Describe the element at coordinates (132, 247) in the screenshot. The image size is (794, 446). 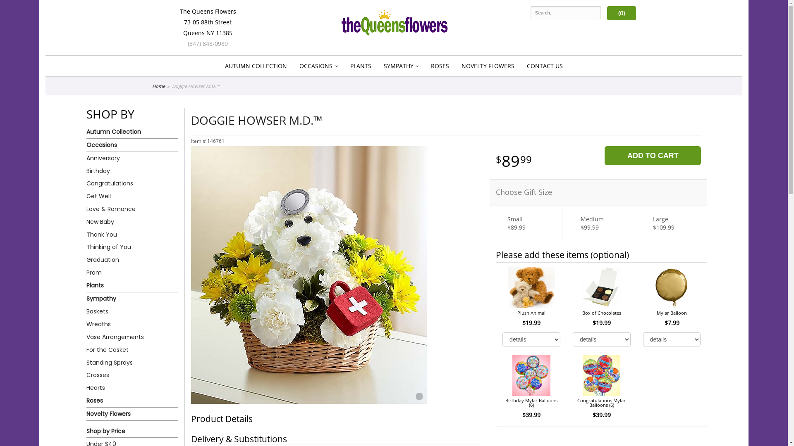
I see `Thinking of You` at that location.